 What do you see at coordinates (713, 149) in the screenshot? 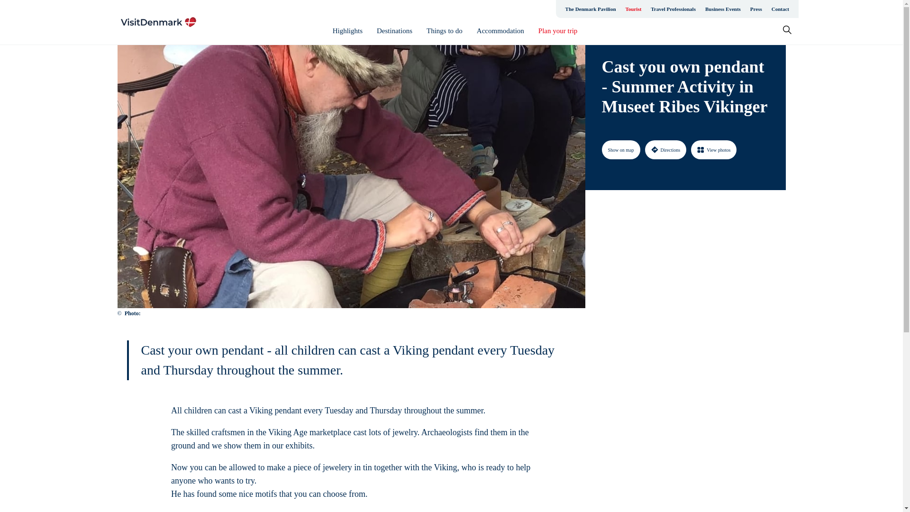
I see `View photos` at bounding box center [713, 149].